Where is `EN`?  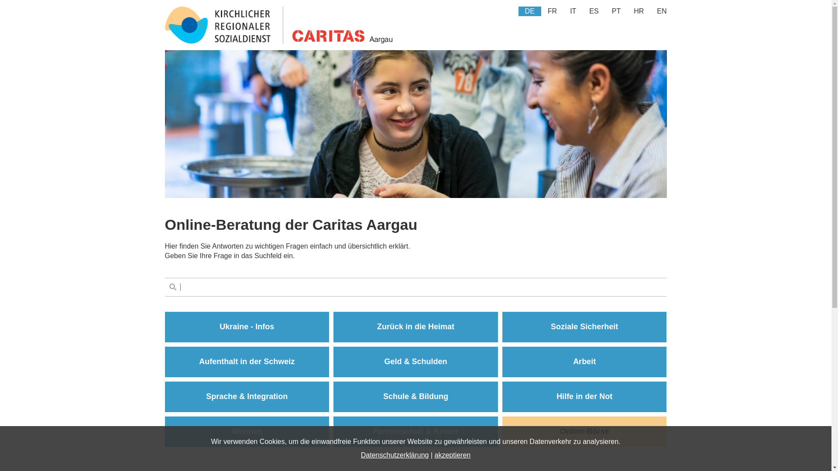 EN is located at coordinates (662, 11).